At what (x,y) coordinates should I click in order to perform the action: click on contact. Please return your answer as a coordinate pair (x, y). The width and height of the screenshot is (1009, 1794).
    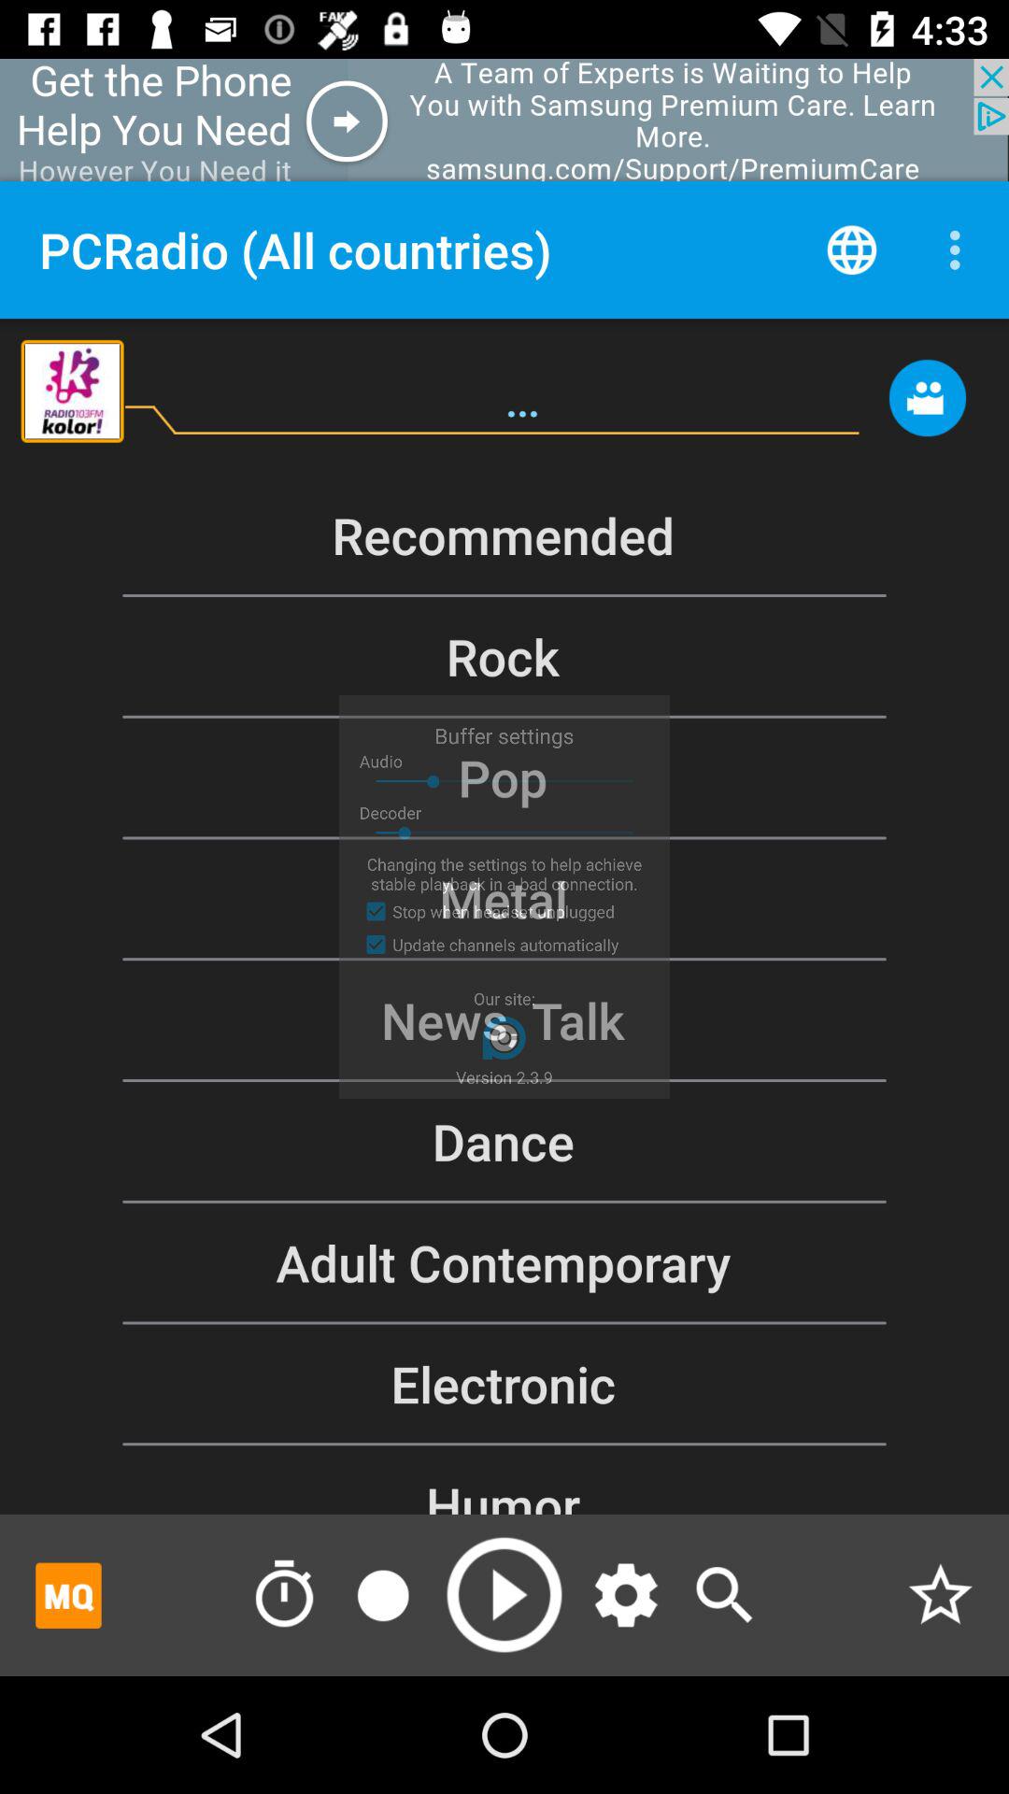
    Looking at the image, I should click on (927, 407).